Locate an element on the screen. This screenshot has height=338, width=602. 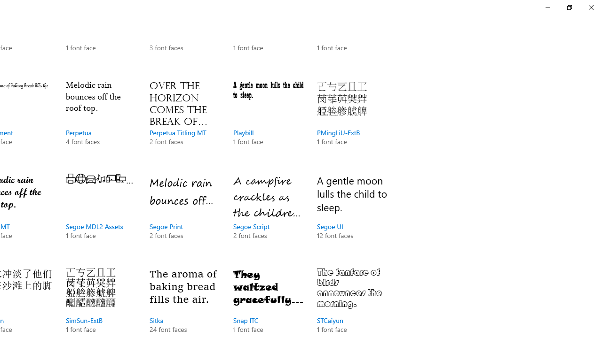
Segoe MDL2 Assets, 1 font face is located at coordinates (101, 216).